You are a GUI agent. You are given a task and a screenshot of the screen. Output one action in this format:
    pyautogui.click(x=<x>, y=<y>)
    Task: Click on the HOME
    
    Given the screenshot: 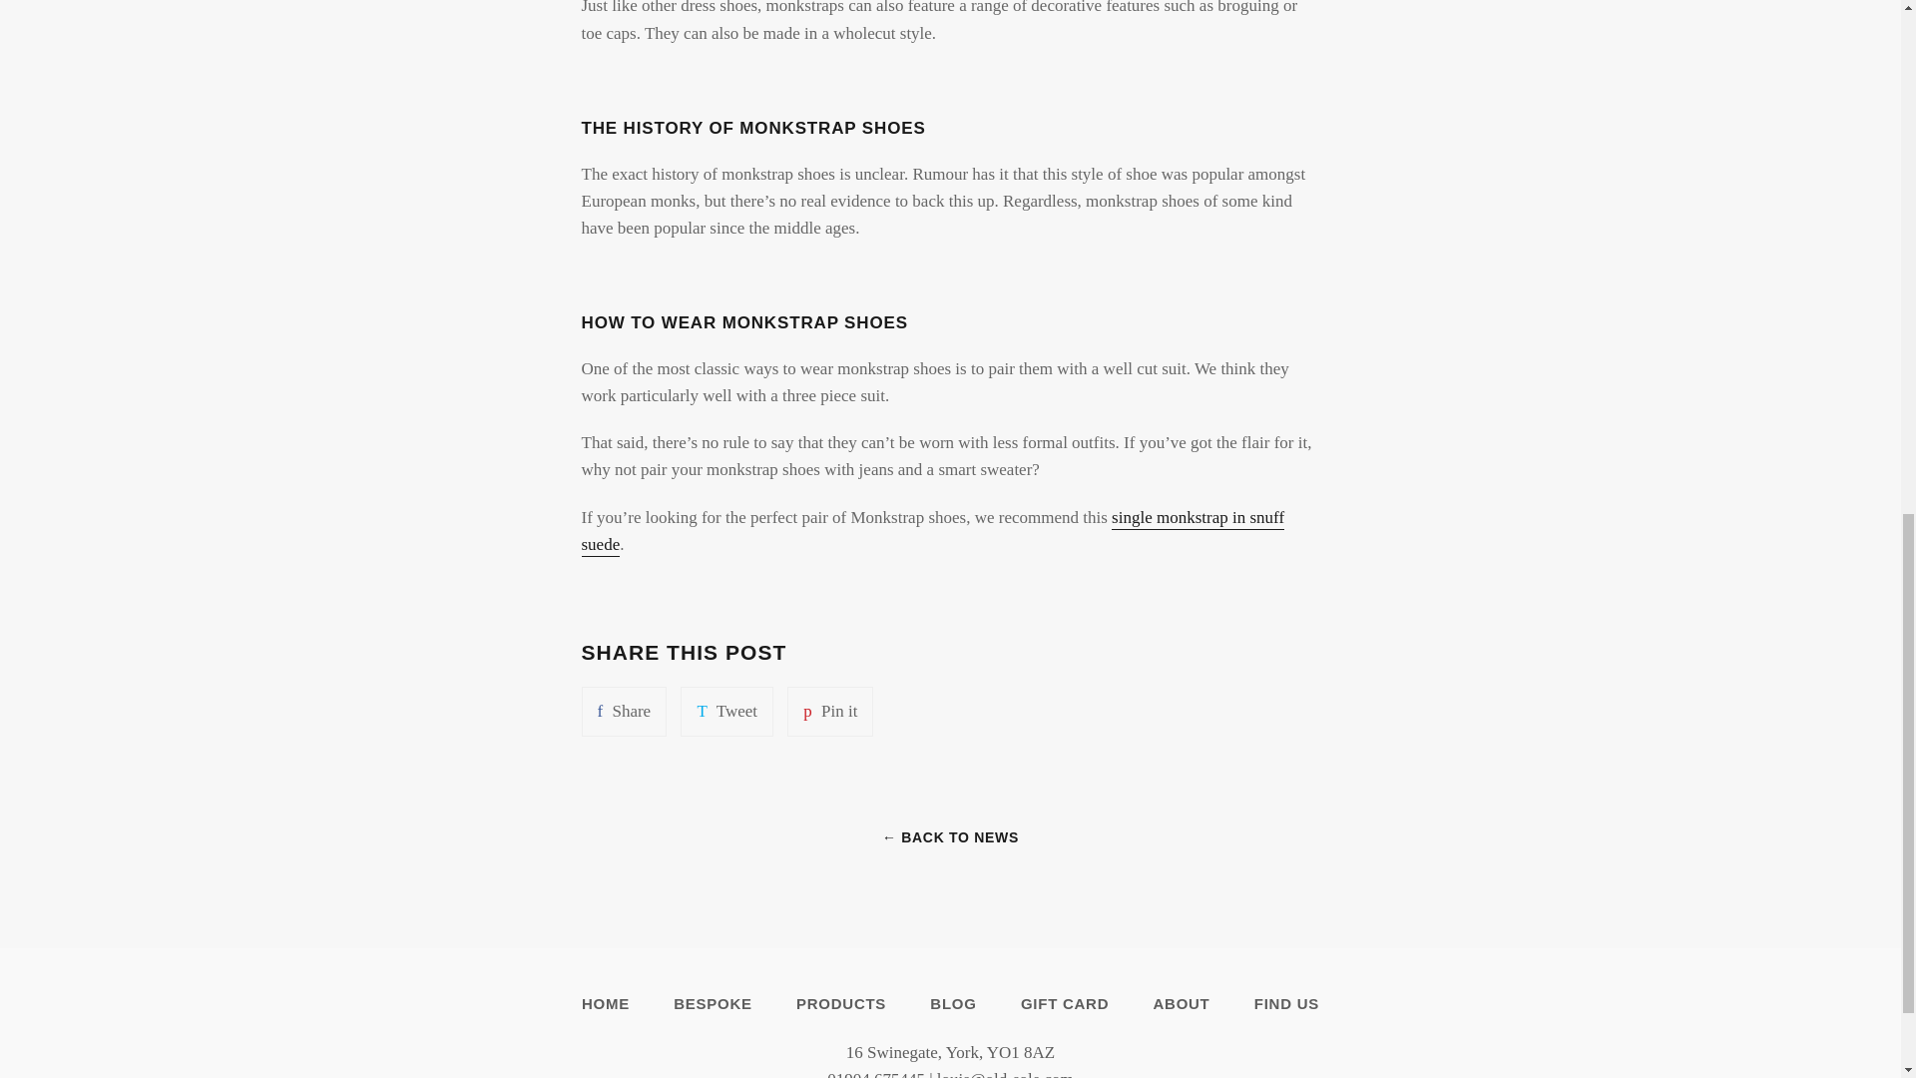 What is the action you would take?
    pyautogui.click(x=726, y=711)
    